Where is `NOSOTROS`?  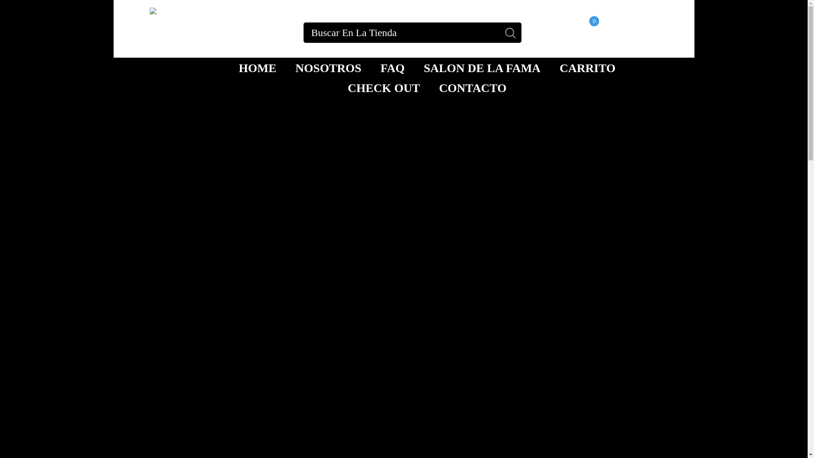 NOSOTROS is located at coordinates (328, 67).